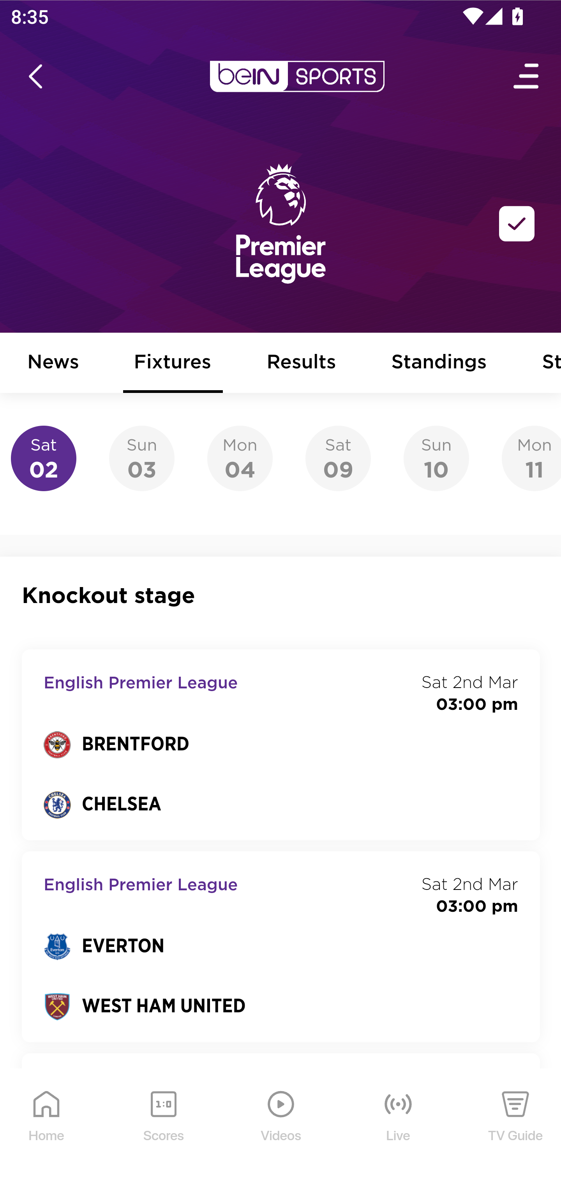 This screenshot has height=1185, width=561. Describe the element at coordinates (281, 595) in the screenshot. I see `Knockout stage` at that location.